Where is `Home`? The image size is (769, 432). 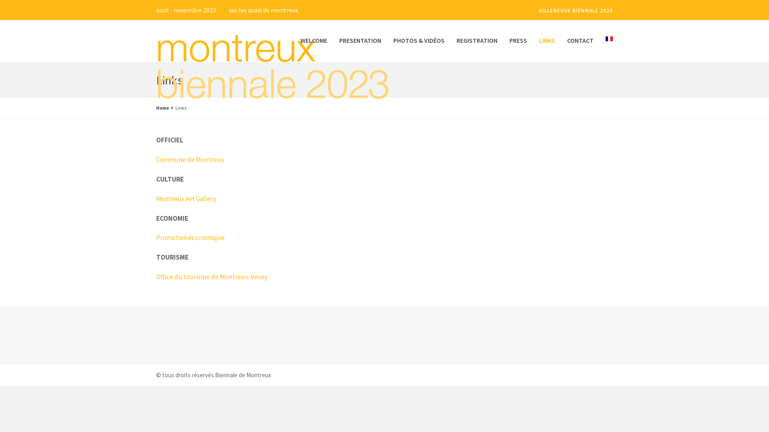 Home is located at coordinates (163, 108).